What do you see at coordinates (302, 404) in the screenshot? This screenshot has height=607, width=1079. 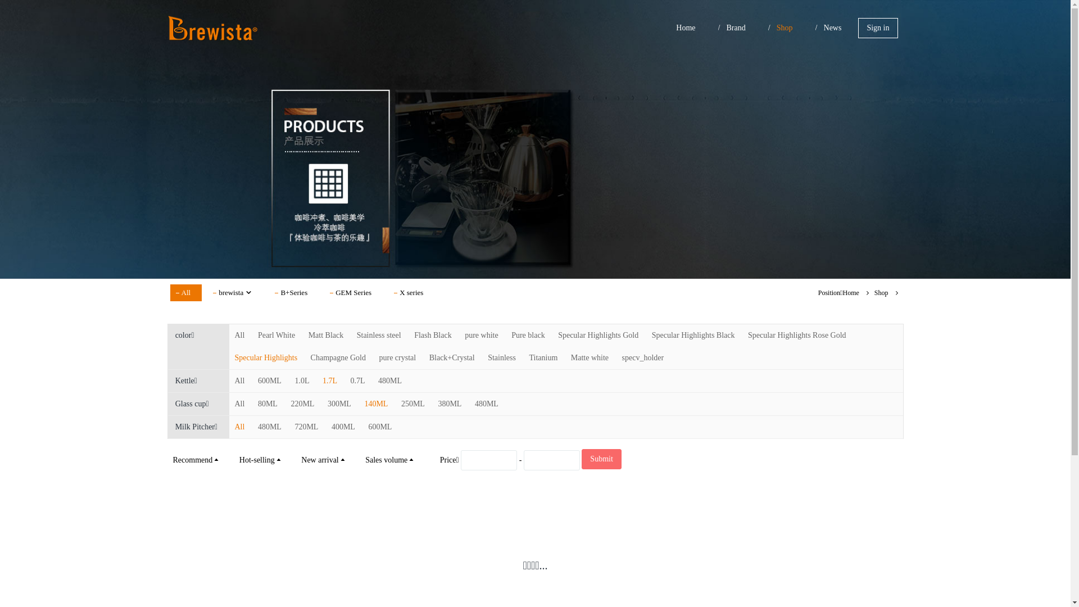 I see `220ML` at bounding box center [302, 404].